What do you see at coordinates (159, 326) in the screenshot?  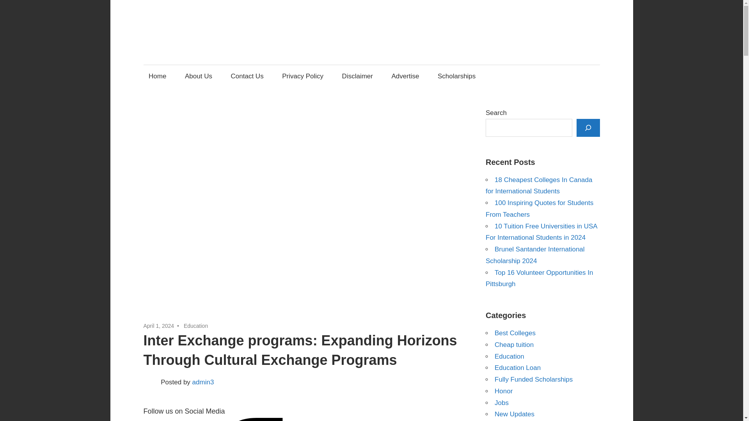 I see `9:55 am` at bounding box center [159, 326].